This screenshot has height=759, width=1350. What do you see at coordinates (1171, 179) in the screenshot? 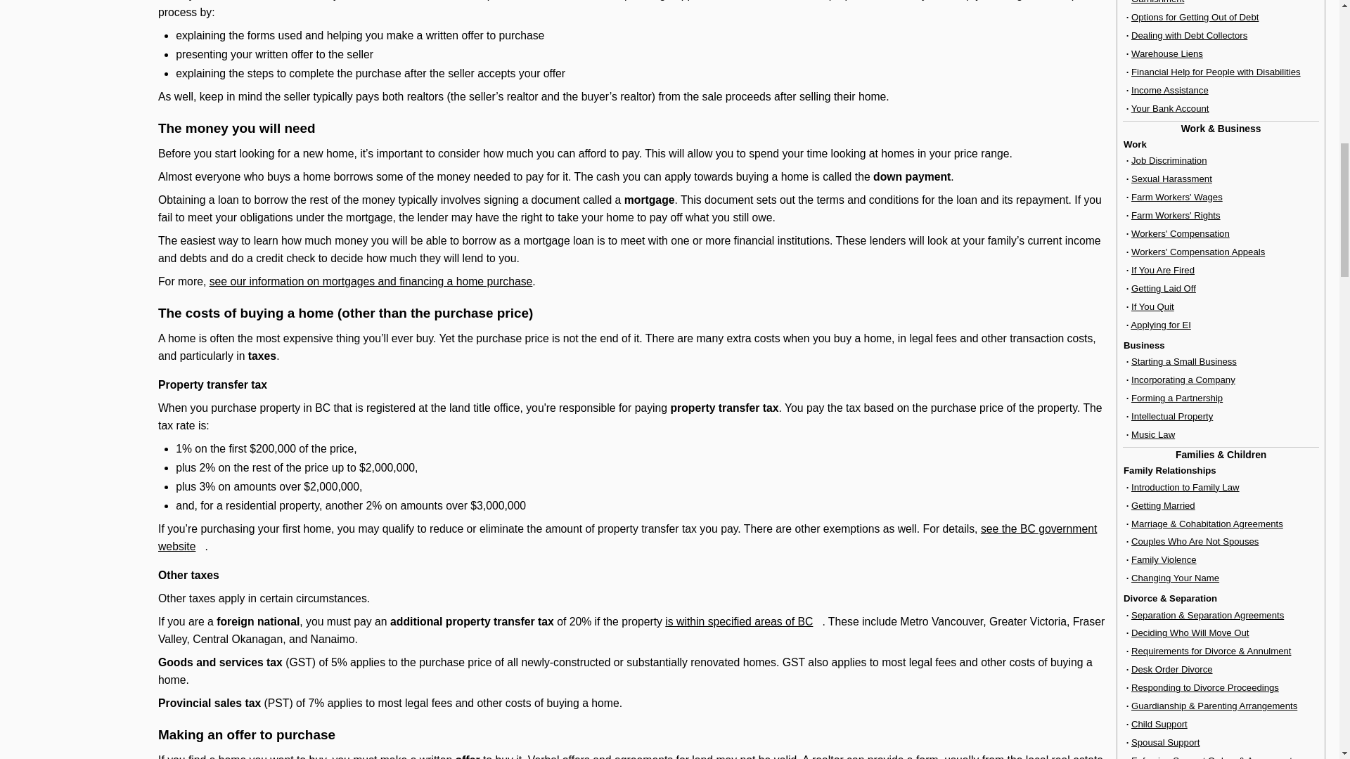
I see `Sexual Harassment` at bounding box center [1171, 179].